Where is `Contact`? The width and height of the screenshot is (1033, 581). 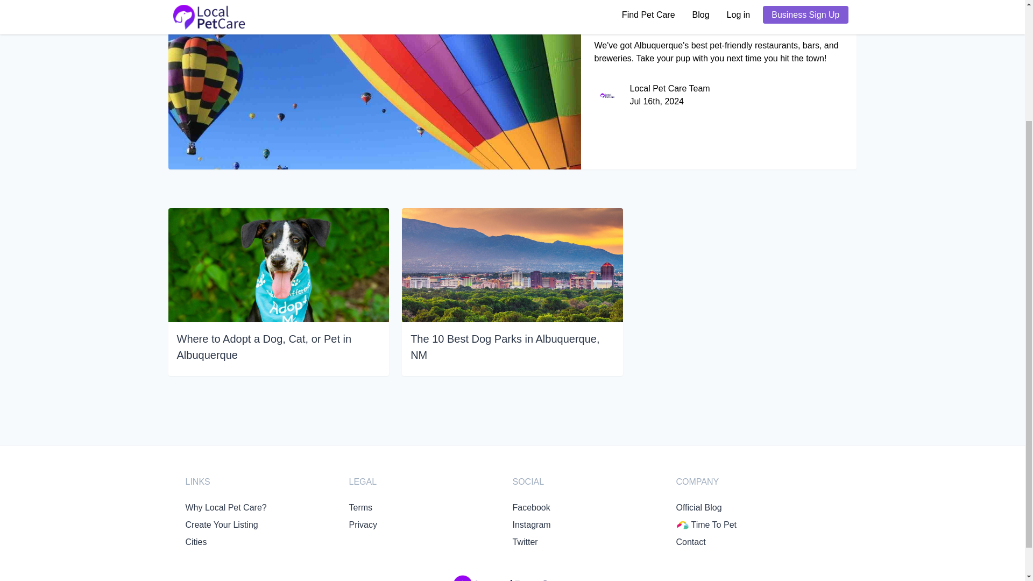 Contact is located at coordinates (690, 542).